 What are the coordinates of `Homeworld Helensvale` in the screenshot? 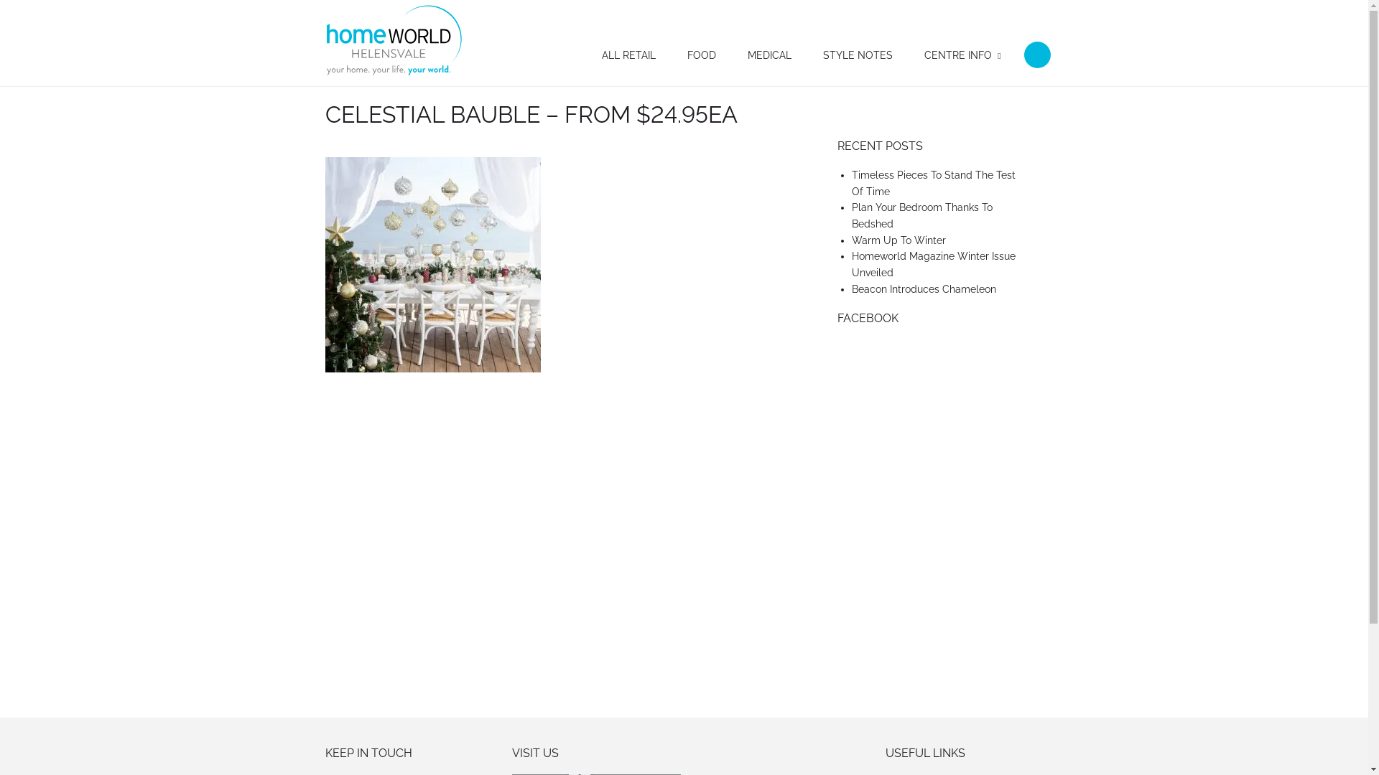 It's located at (394, 39).